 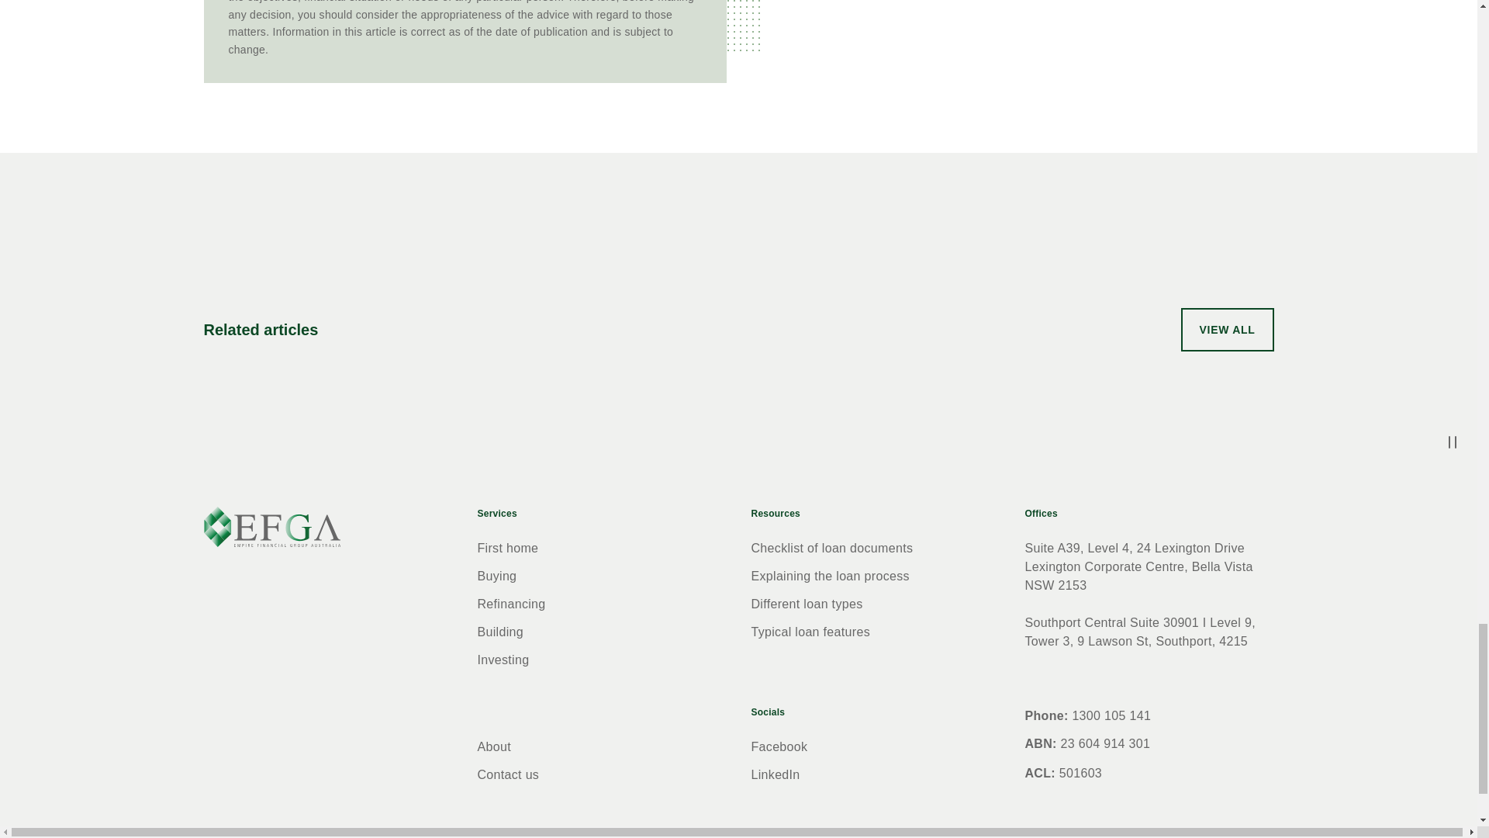 I want to click on Checklist of loan documents, so click(x=831, y=549).